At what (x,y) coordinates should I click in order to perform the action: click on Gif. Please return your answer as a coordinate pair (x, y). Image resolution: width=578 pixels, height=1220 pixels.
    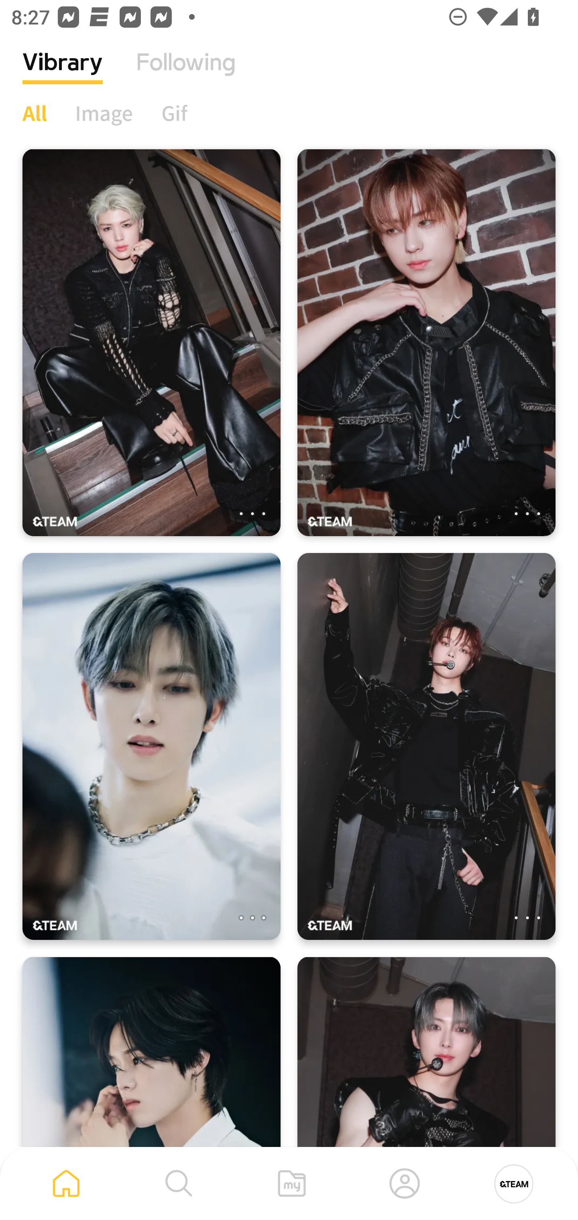
    Looking at the image, I should click on (174, 113).